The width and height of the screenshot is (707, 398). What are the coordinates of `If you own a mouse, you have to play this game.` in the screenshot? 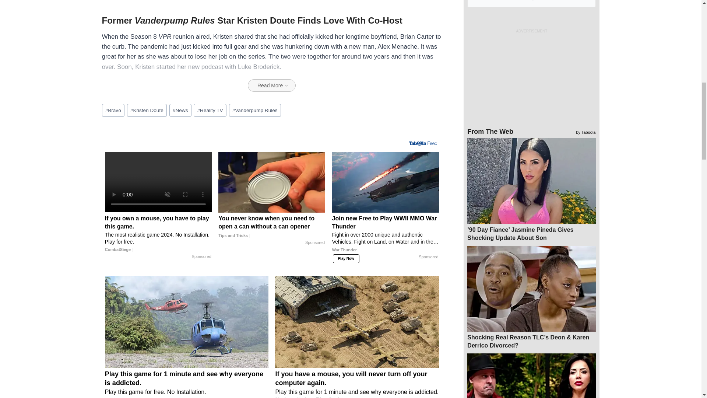 It's located at (158, 234).